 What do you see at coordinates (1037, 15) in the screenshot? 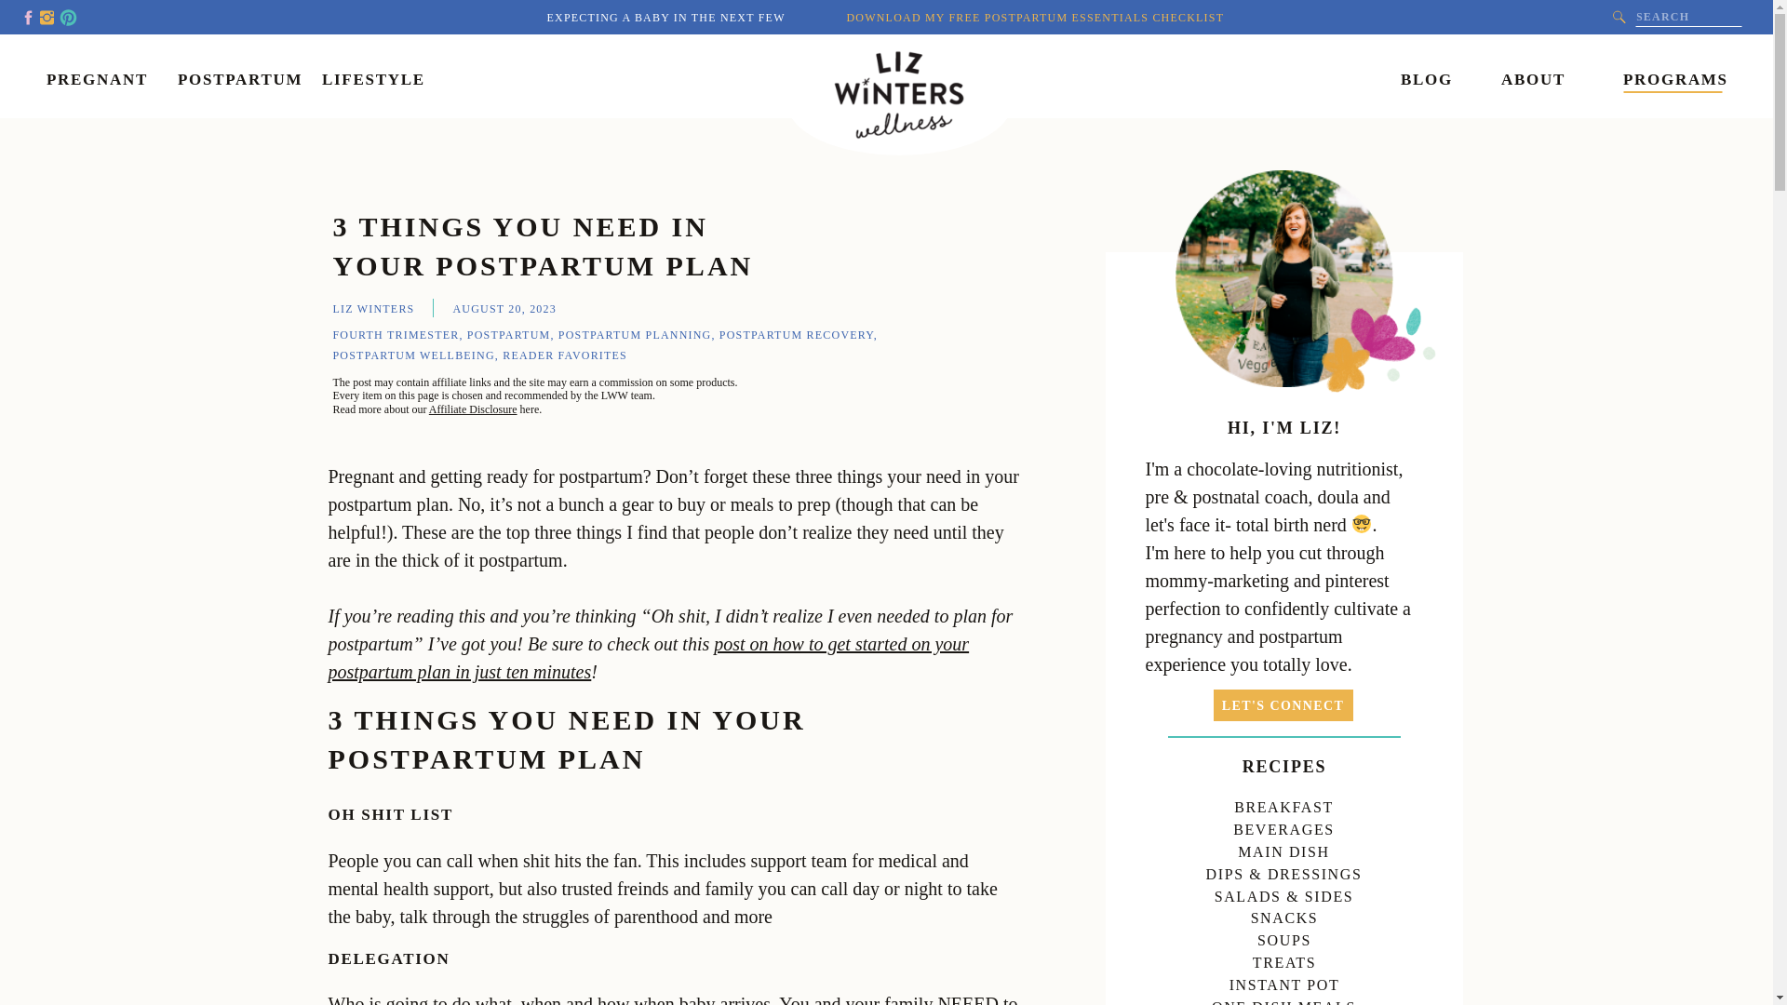
I see `DOWNLOAD MY FREE POSTPARTUM ESSENTIALS CHECKLIST` at bounding box center [1037, 15].